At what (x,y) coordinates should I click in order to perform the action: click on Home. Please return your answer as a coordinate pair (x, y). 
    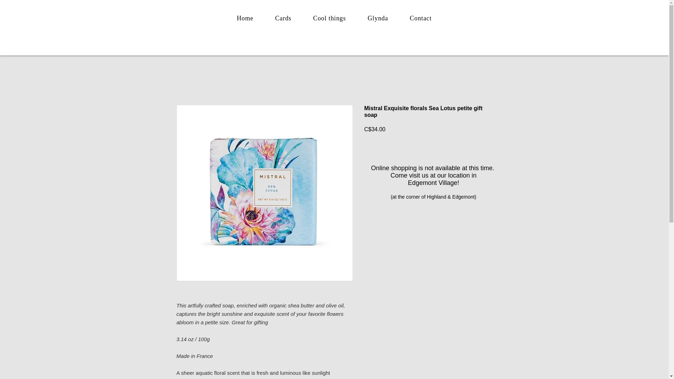
    Looking at the image, I should click on (245, 18).